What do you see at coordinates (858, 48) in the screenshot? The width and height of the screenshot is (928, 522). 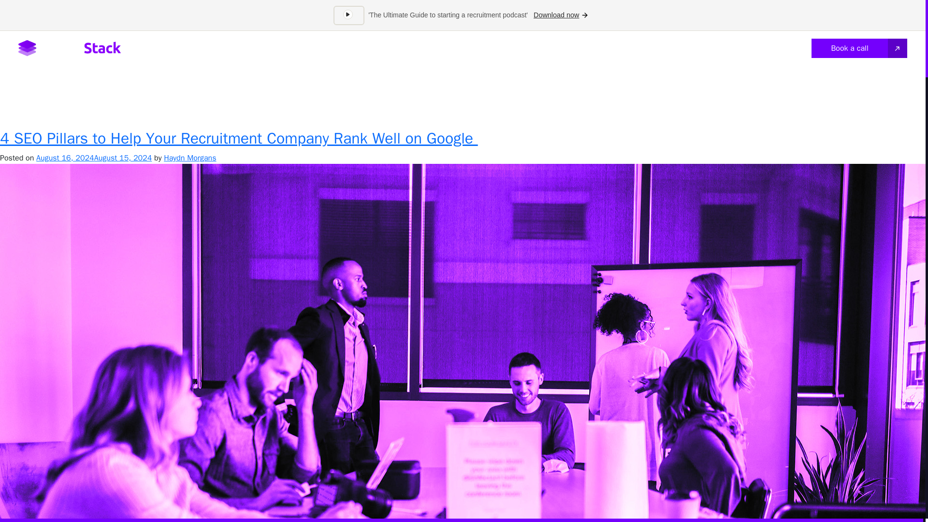 I see `Book a call` at bounding box center [858, 48].